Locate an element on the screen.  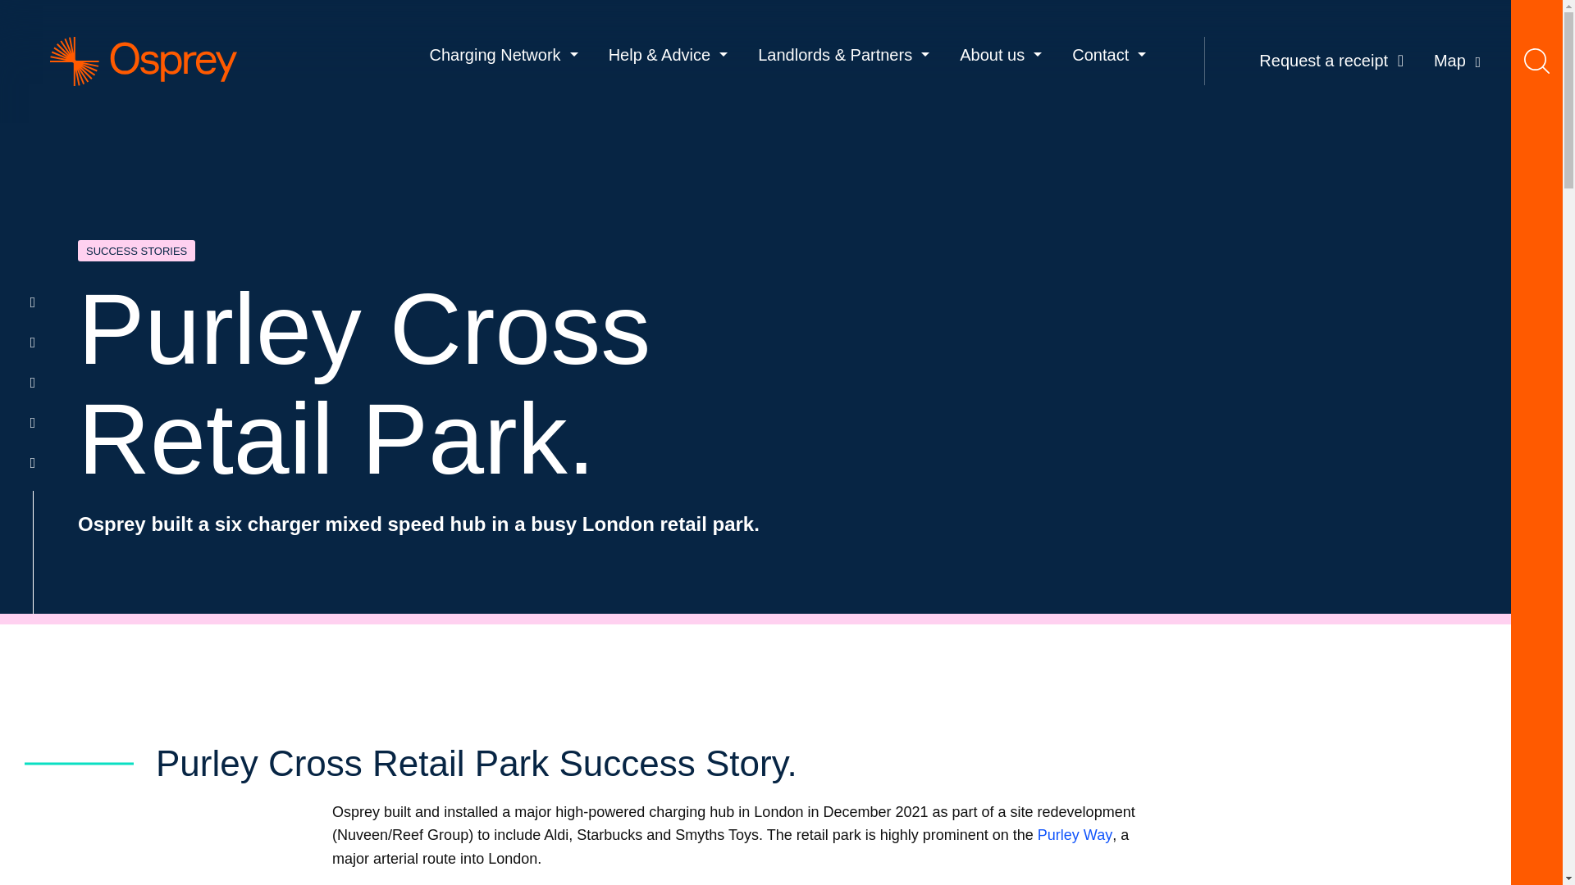
Contact is located at coordinates (1109, 55).